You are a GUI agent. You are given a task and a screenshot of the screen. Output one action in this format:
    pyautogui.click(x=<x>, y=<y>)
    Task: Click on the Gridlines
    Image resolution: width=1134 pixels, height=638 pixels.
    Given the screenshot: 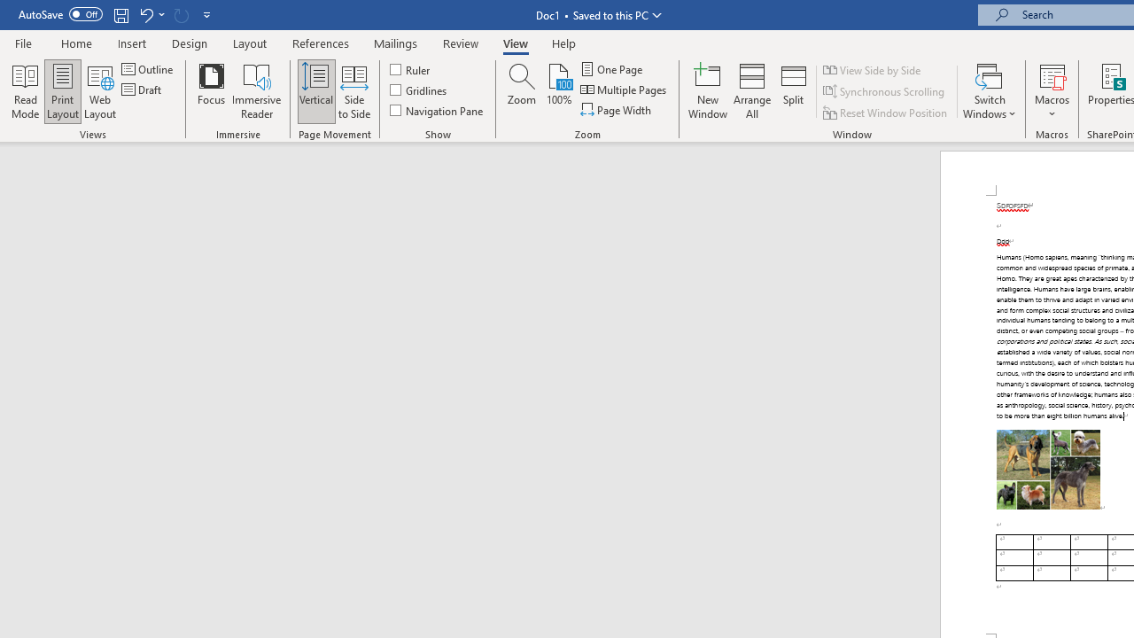 What is the action you would take?
    pyautogui.click(x=419, y=90)
    